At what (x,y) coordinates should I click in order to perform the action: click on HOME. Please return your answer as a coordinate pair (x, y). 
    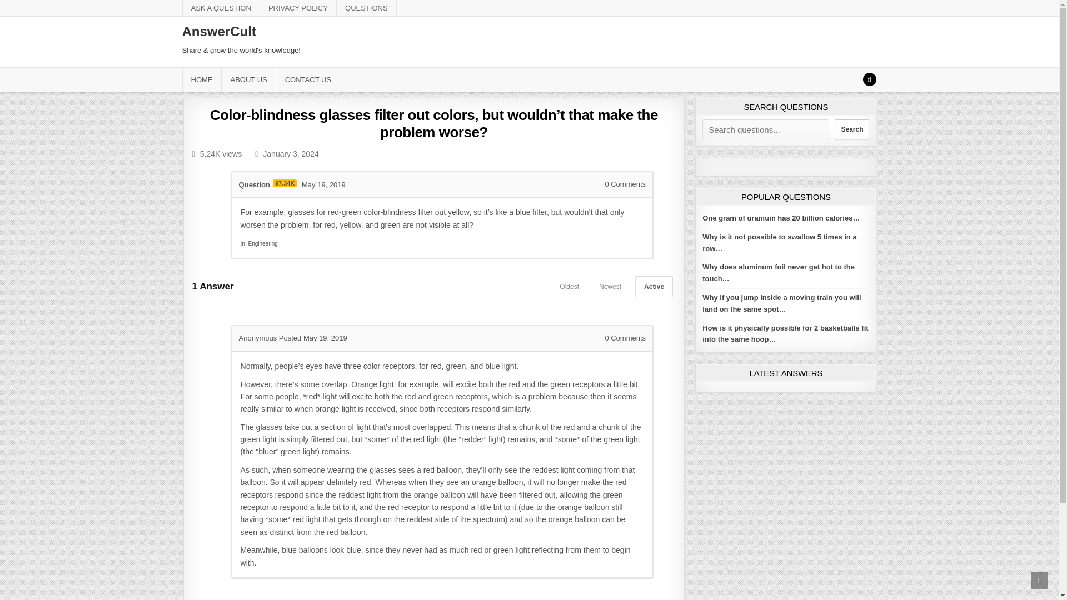
    Looking at the image, I should click on (202, 80).